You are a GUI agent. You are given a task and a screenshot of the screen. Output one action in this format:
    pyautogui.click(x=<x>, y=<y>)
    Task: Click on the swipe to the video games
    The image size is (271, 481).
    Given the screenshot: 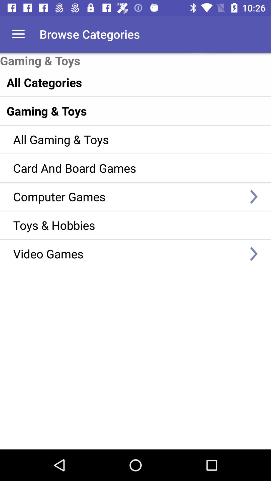 What is the action you would take?
    pyautogui.click(x=128, y=254)
    